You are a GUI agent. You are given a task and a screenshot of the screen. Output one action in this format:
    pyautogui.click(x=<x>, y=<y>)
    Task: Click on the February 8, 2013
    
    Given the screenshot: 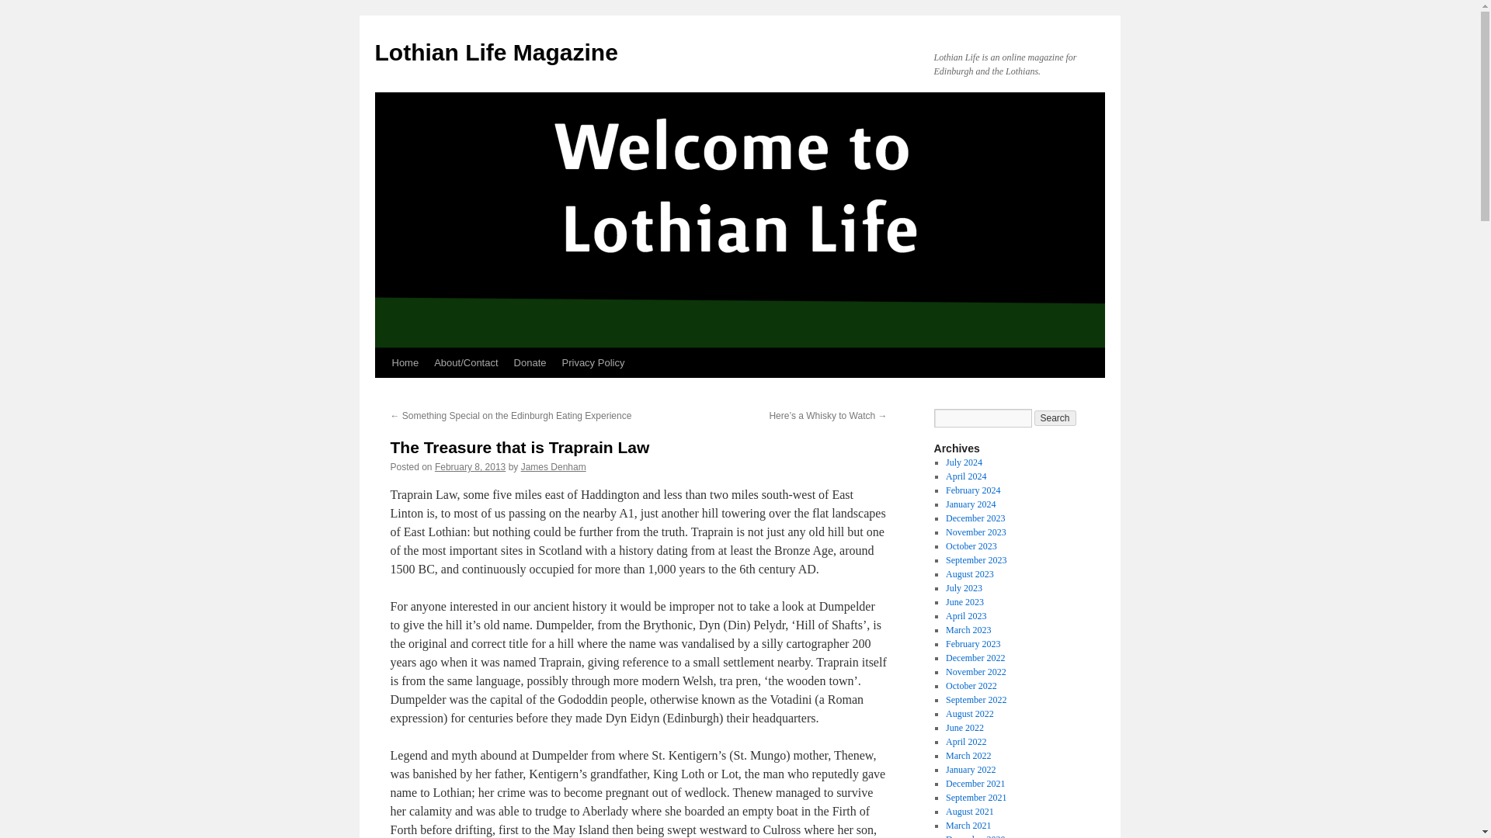 What is the action you would take?
    pyautogui.click(x=470, y=467)
    